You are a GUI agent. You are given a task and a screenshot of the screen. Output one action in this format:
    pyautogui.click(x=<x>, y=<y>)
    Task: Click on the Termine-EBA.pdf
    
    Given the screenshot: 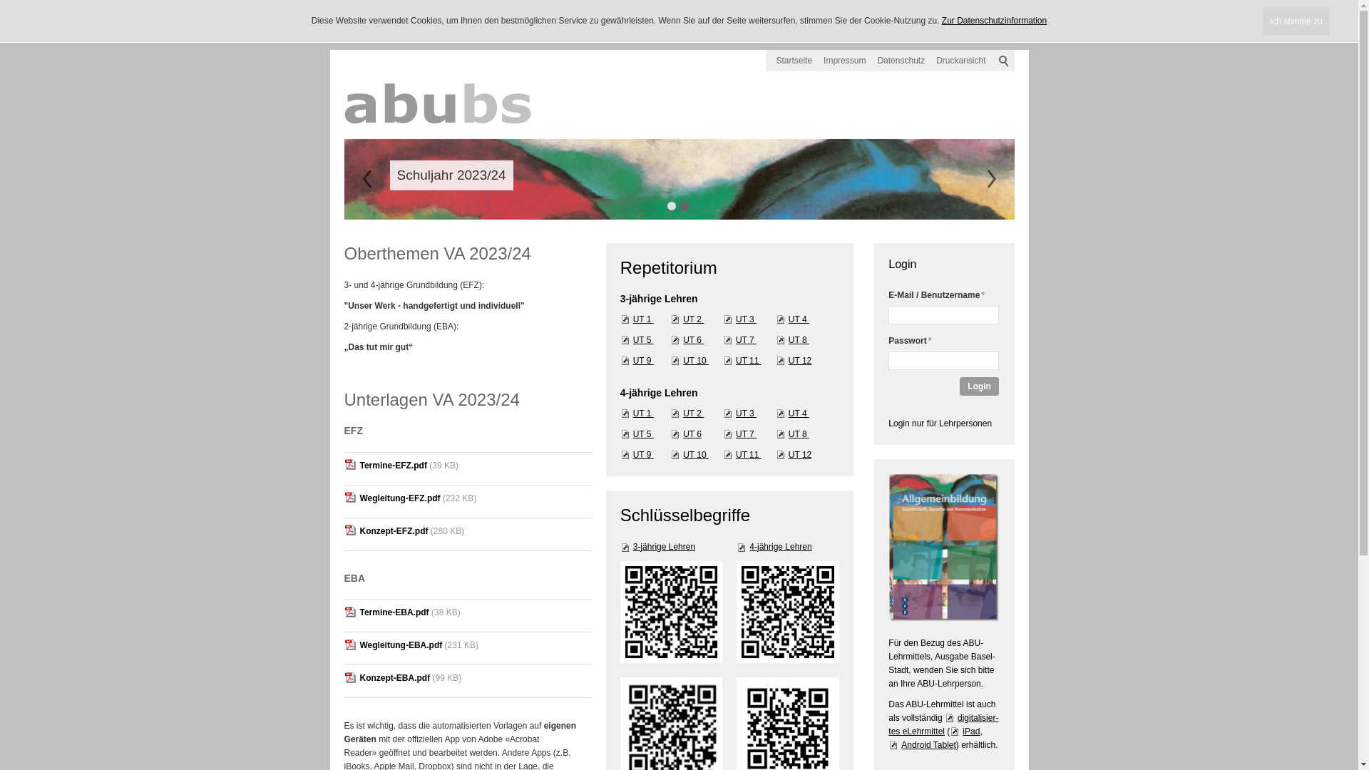 What is the action you would take?
    pyautogui.click(x=386, y=612)
    